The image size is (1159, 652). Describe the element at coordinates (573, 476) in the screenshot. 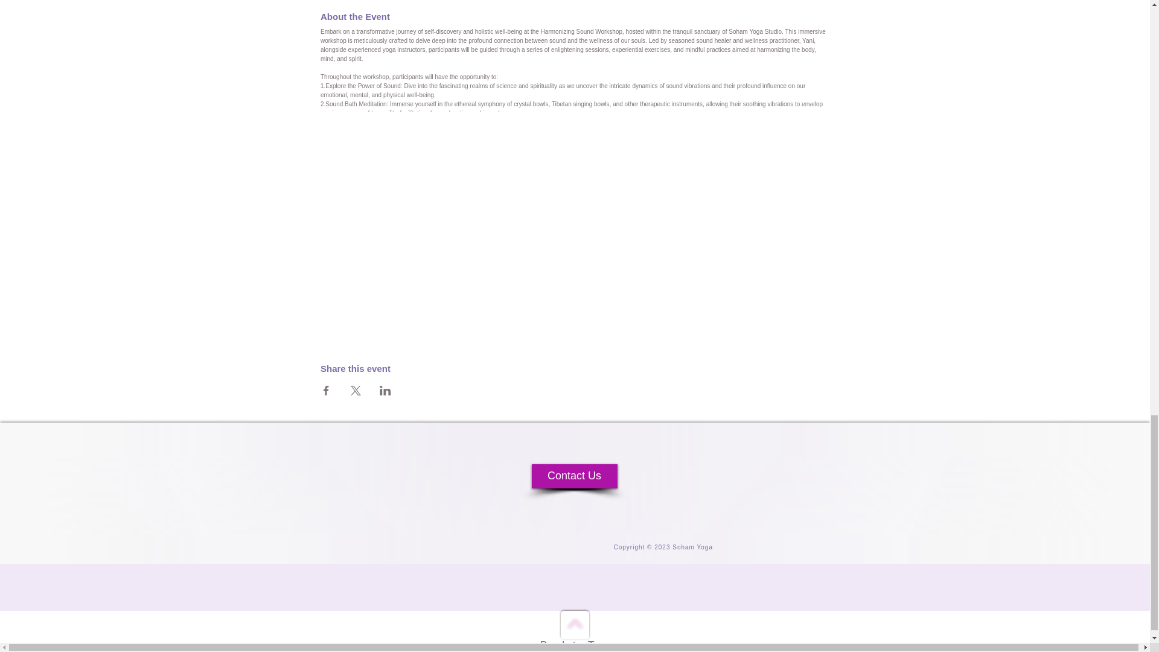

I see `Contact Us` at that location.